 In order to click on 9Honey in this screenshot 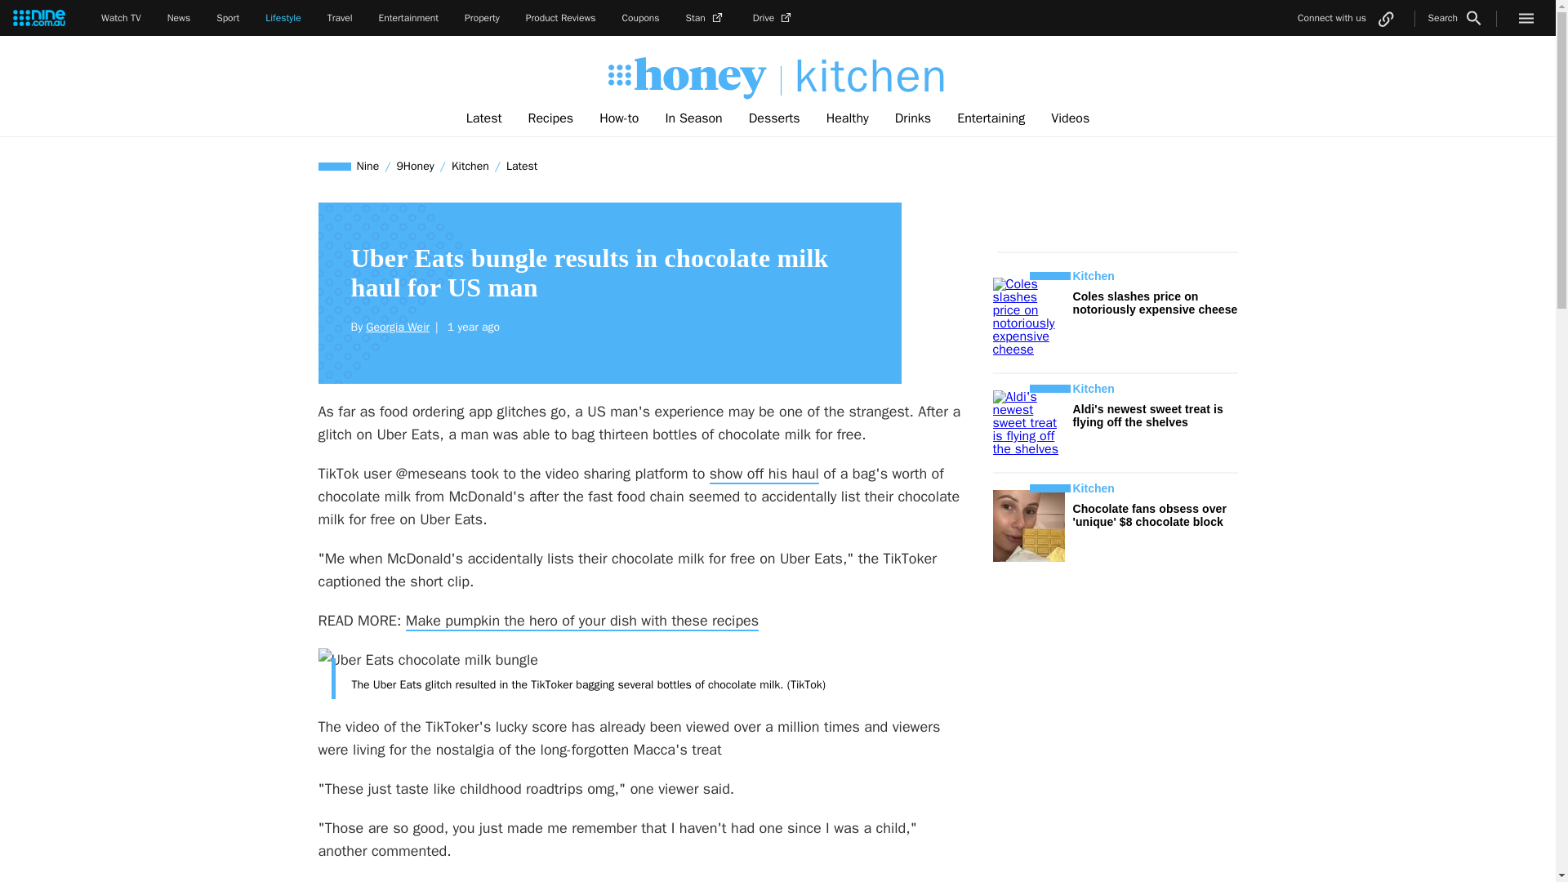, I will do `click(415, 166)`.